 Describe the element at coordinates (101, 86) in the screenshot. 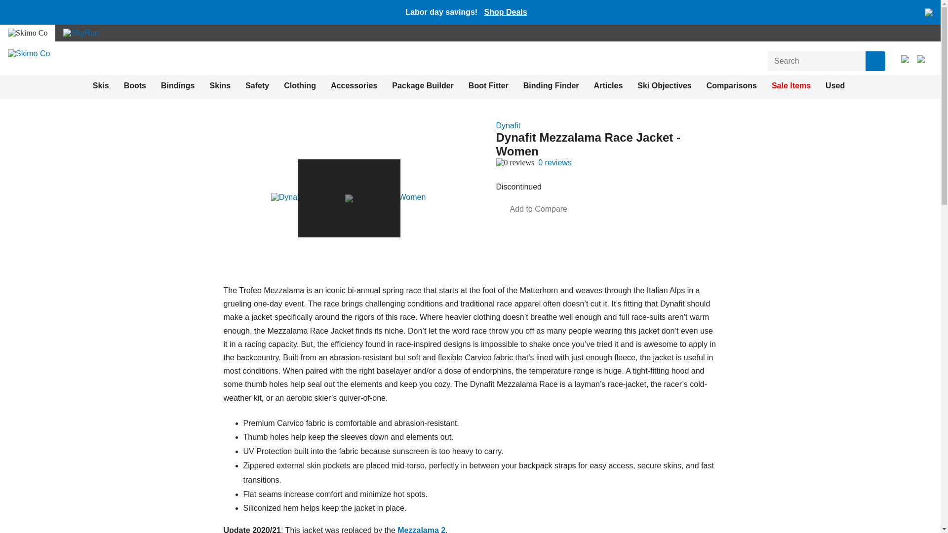

I see `Skis` at that location.